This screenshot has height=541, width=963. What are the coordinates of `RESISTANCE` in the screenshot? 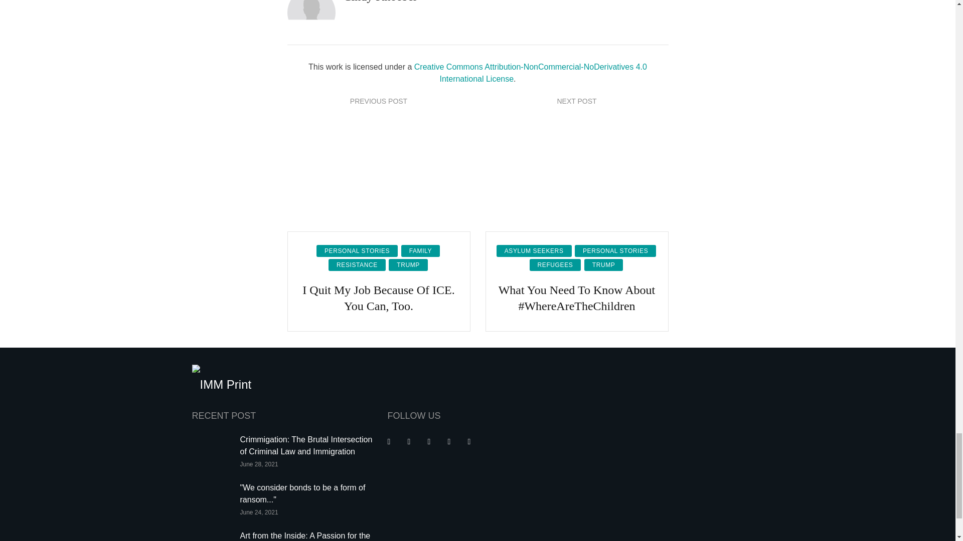 It's located at (357, 265).